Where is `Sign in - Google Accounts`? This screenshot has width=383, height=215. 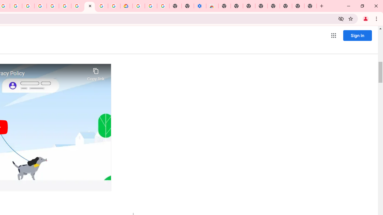 Sign in - Google Accounts is located at coordinates (53, 6).